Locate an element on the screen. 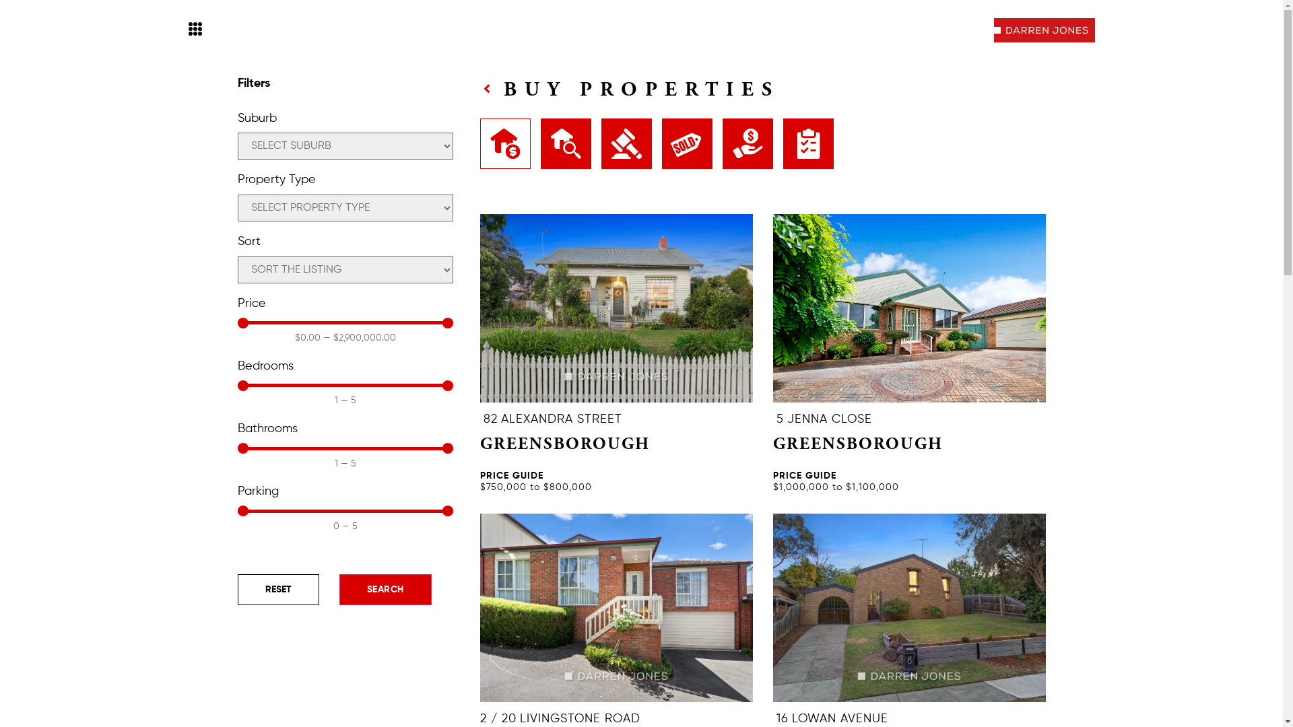 Image resolution: width=1293 pixels, height=727 pixels. Auctions is located at coordinates (626, 144).